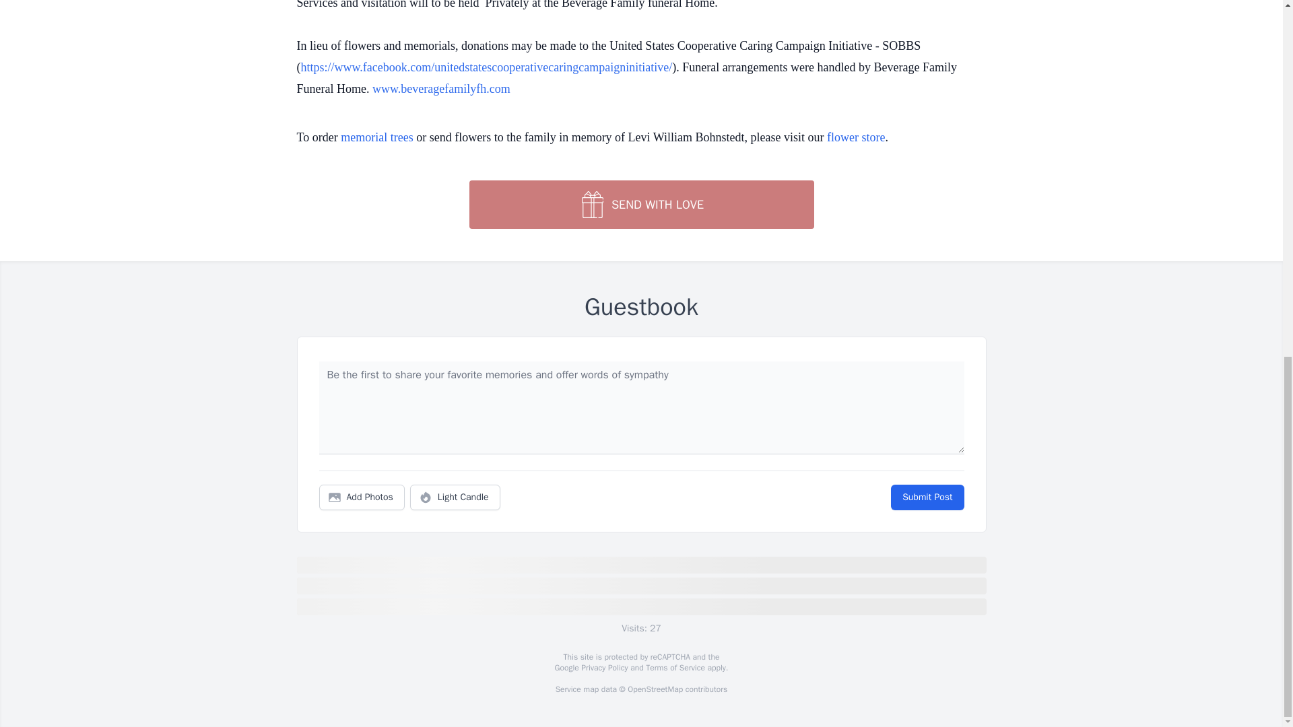  Describe the element at coordinates (362, 497) in the screenshot. I see `Add Photos` at that location.